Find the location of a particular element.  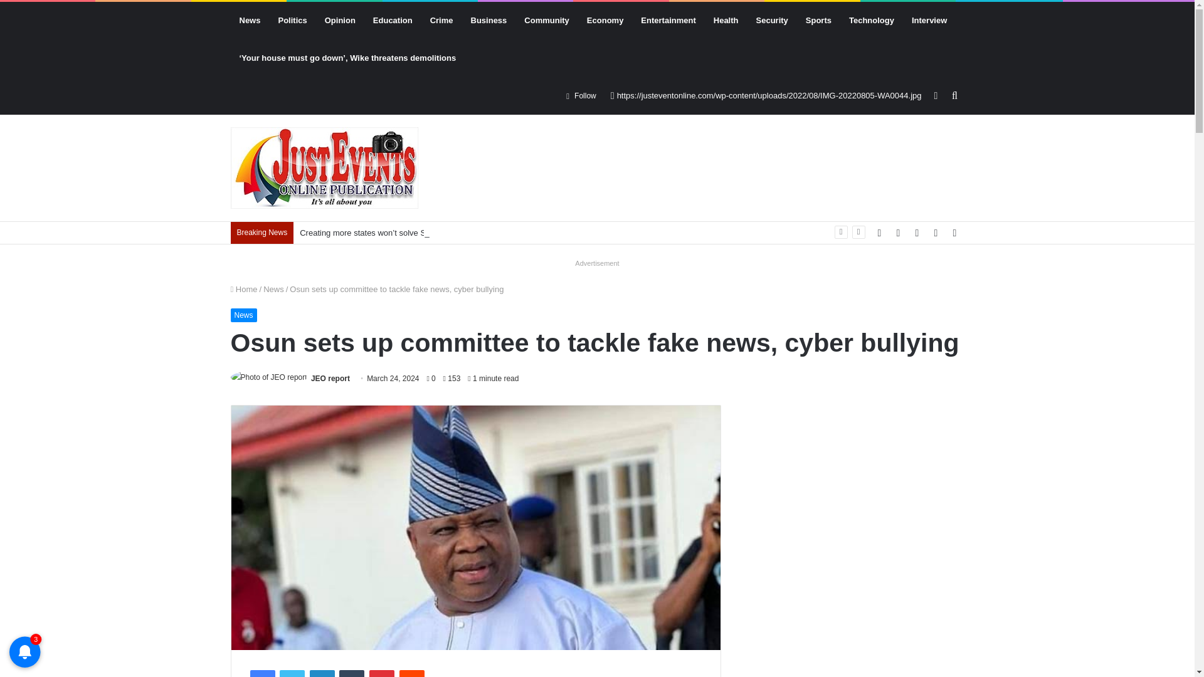

Security is located at coordinates (773, 20).